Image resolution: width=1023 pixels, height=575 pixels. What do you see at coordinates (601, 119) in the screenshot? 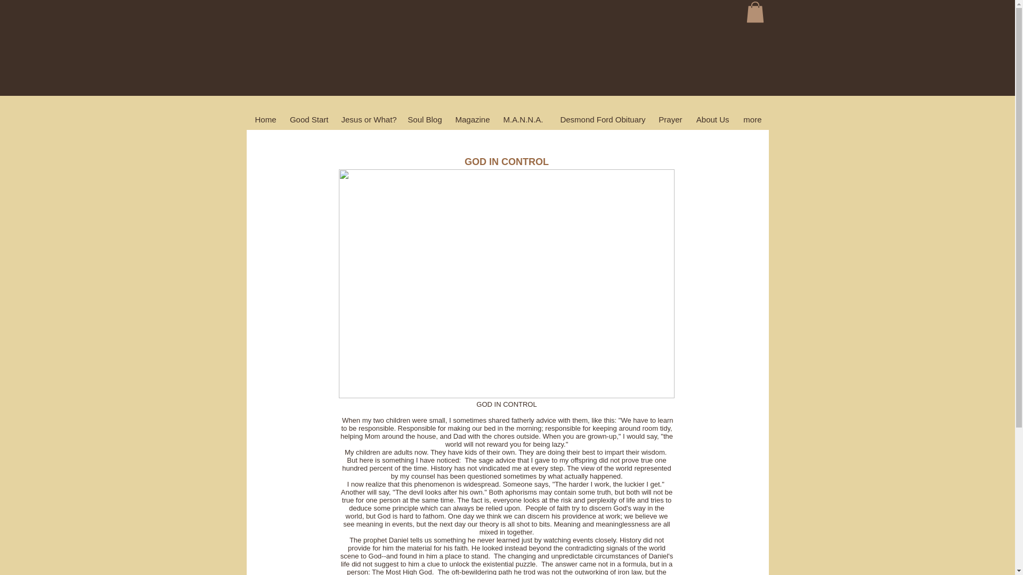
I see `Desmond Ford Obituary` at bounding box center [601, 119].